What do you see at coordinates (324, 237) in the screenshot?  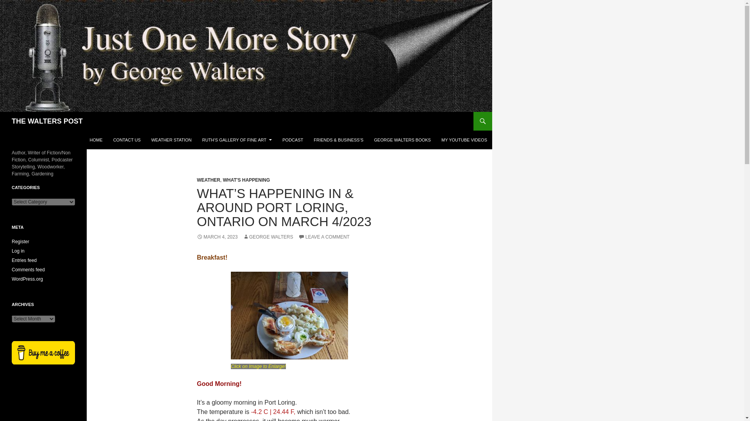 I see `LEAVE A COMMENT` at bounding box center [324, 237].